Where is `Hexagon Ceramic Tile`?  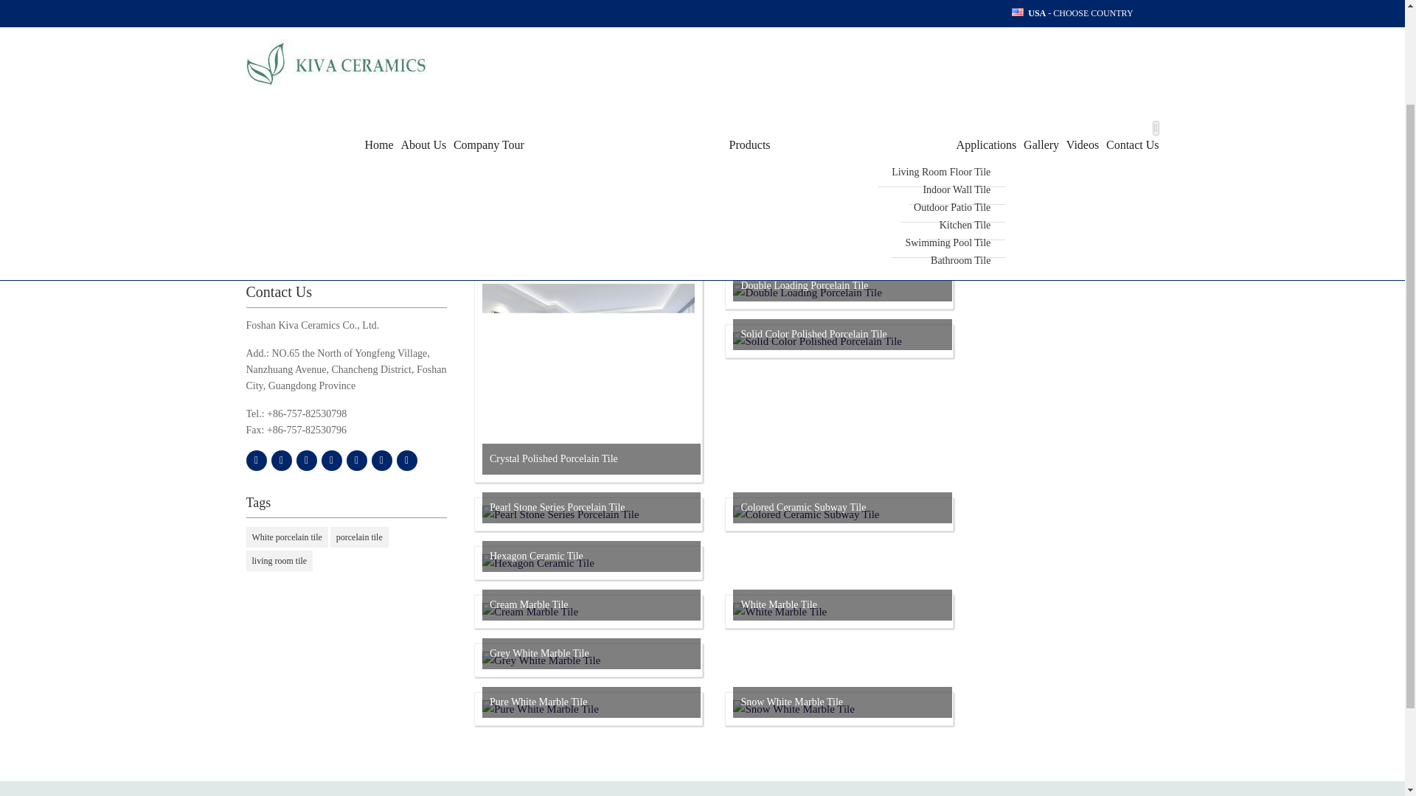 Hexagon Ceramic Tile is located at coordinates (538, 563).